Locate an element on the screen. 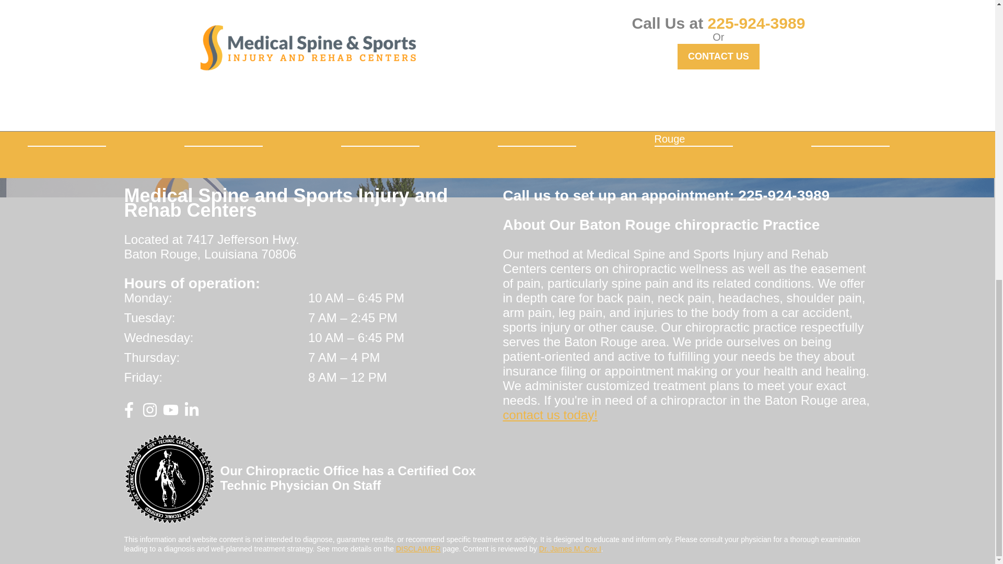 This screenshot has height=564, width=1003. Follow us on Instagram is located at coordinates (149, 414).